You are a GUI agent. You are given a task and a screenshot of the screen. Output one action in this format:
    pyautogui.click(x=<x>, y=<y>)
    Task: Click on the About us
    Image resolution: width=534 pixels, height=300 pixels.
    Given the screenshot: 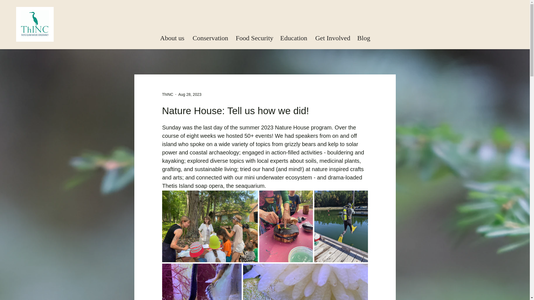 What is the action you would take?
    pyautogui.click(x=172, y=38)
    